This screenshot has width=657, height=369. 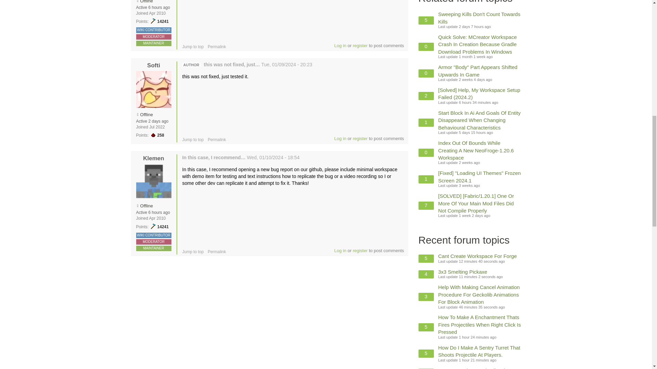 I want to click on View user profile, so click(x=154, y=65).